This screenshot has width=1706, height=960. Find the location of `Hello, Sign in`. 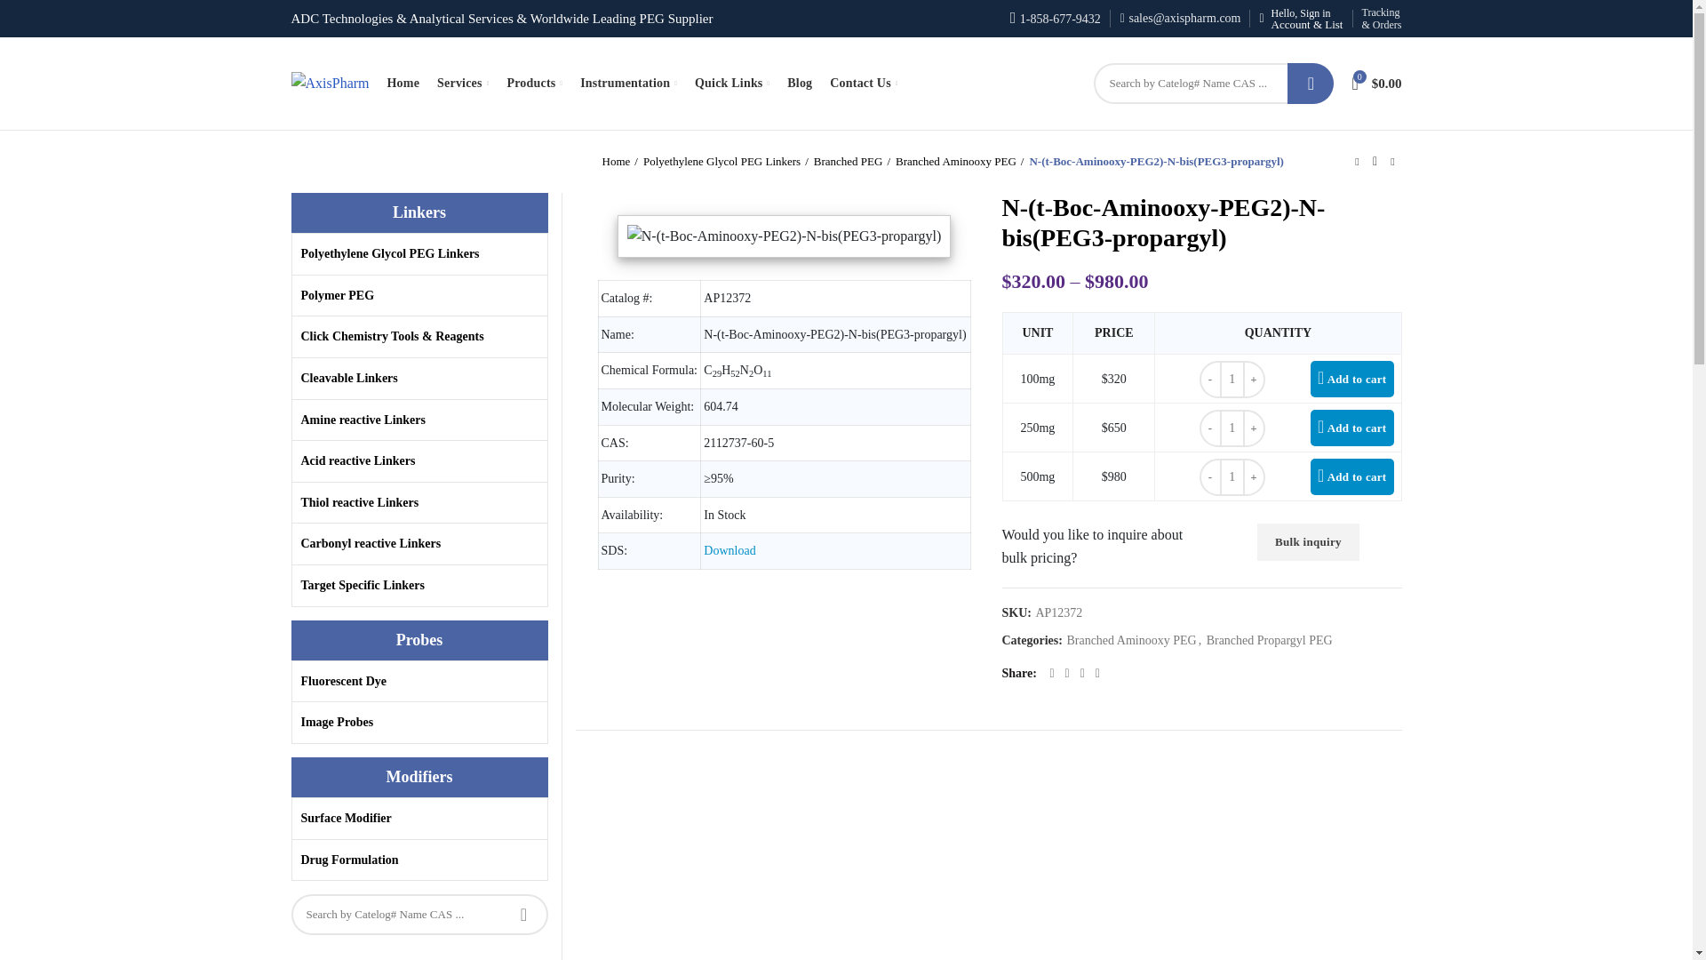

Hello, Sign in is located at coordinates (1301, 19).